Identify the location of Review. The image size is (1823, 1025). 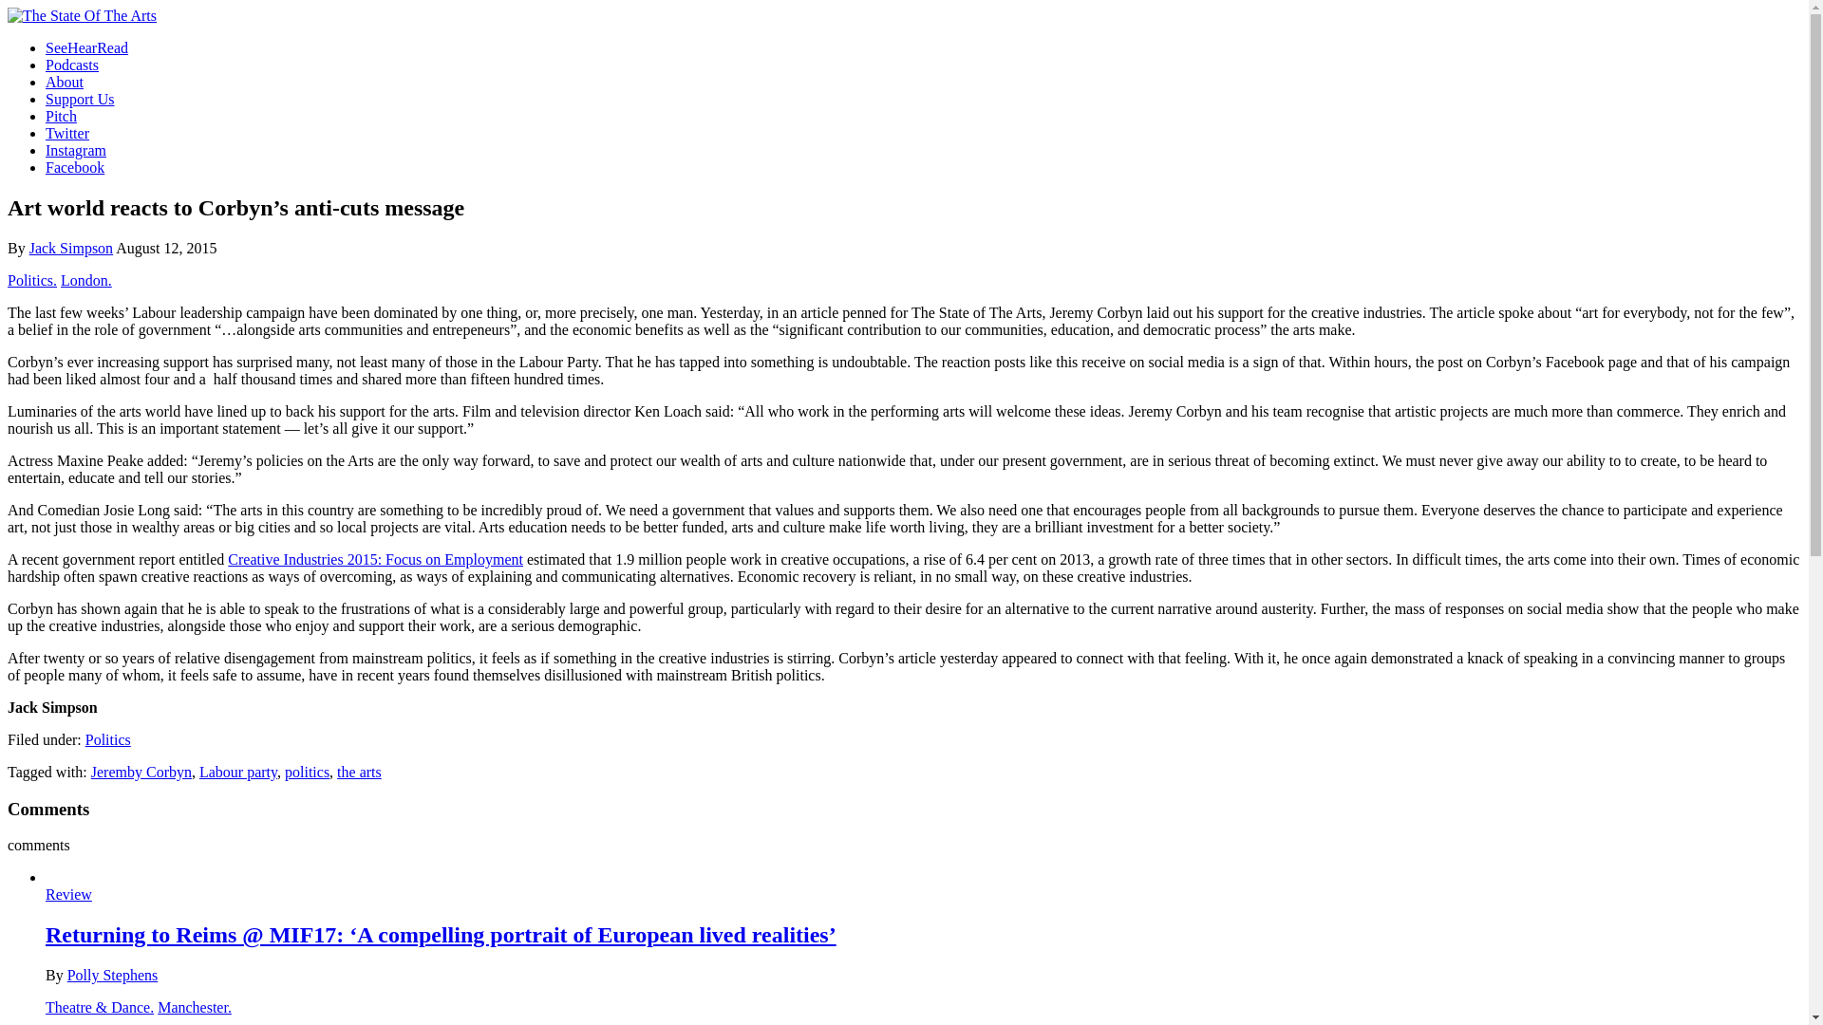
(68, 894).